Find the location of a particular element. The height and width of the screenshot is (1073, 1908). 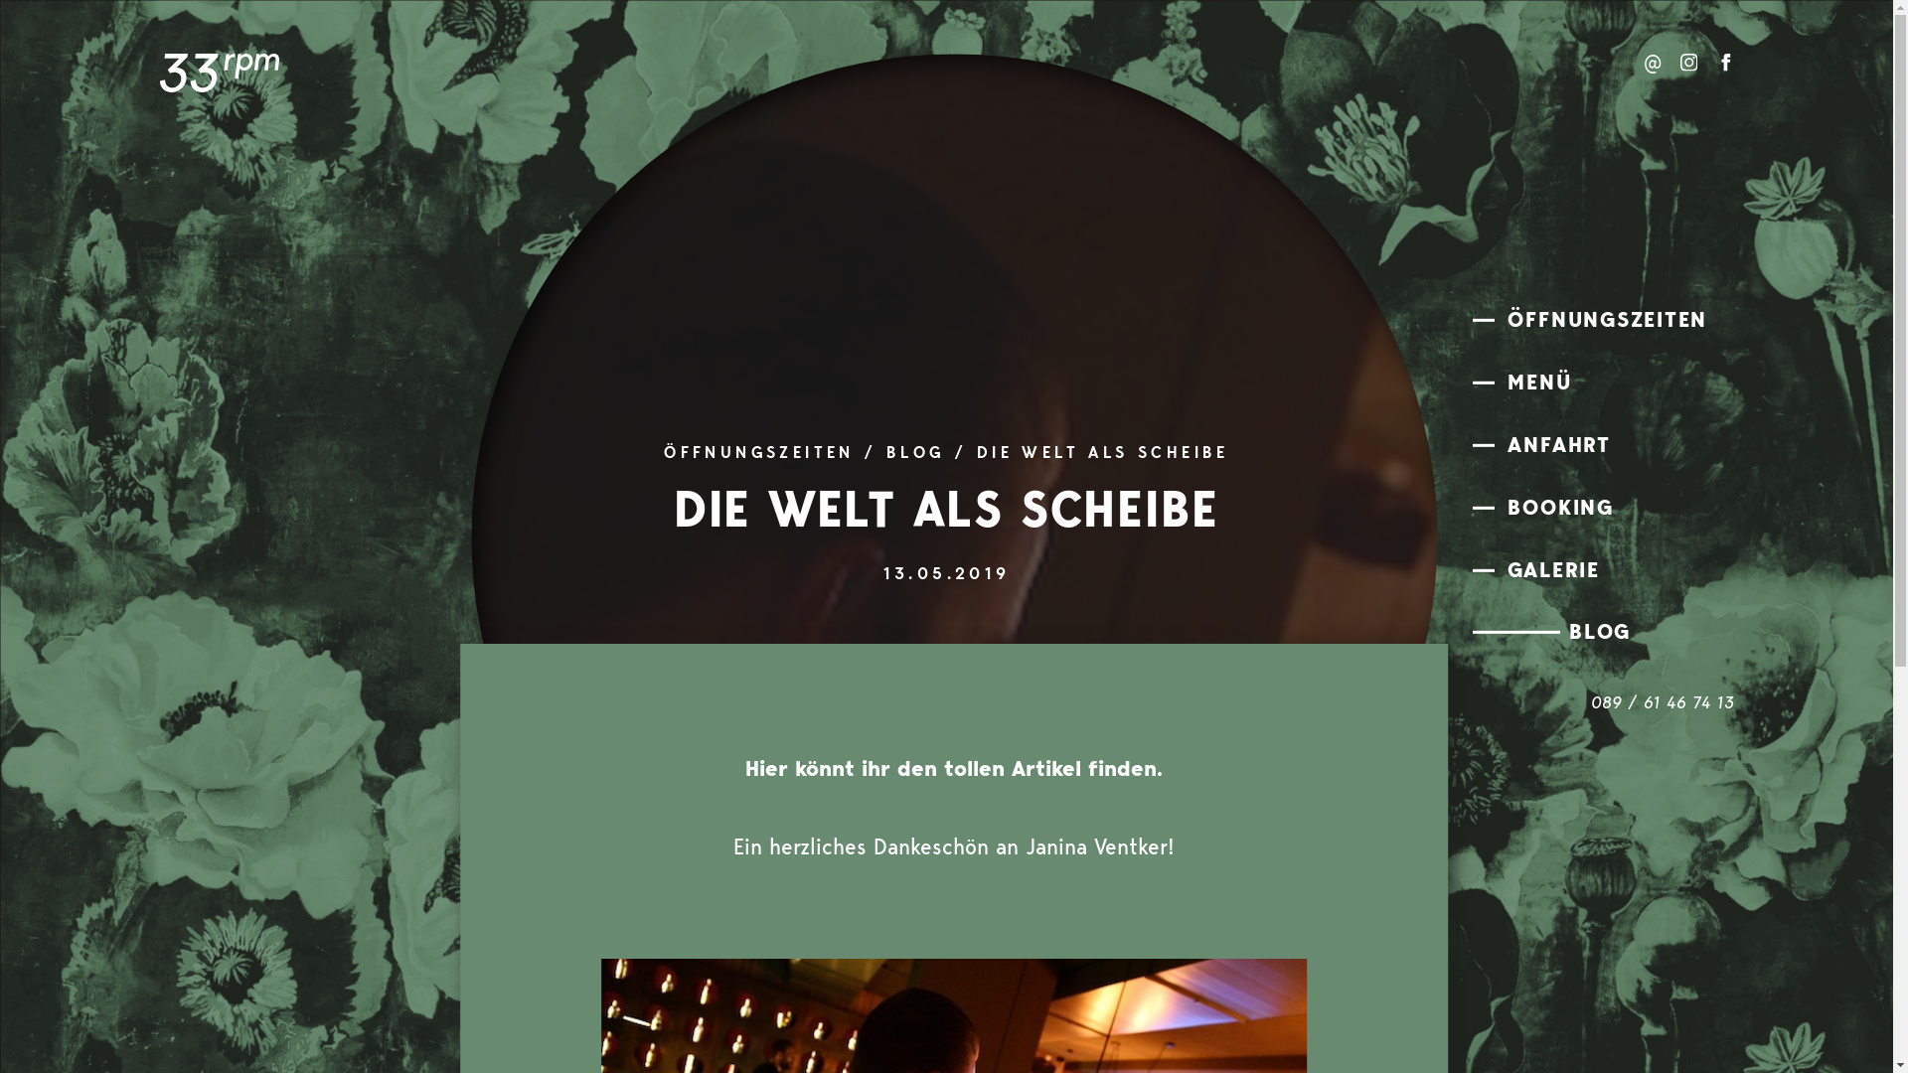

DIE WELT ALS SCHEIBE is located at coordinates (1103, 454).